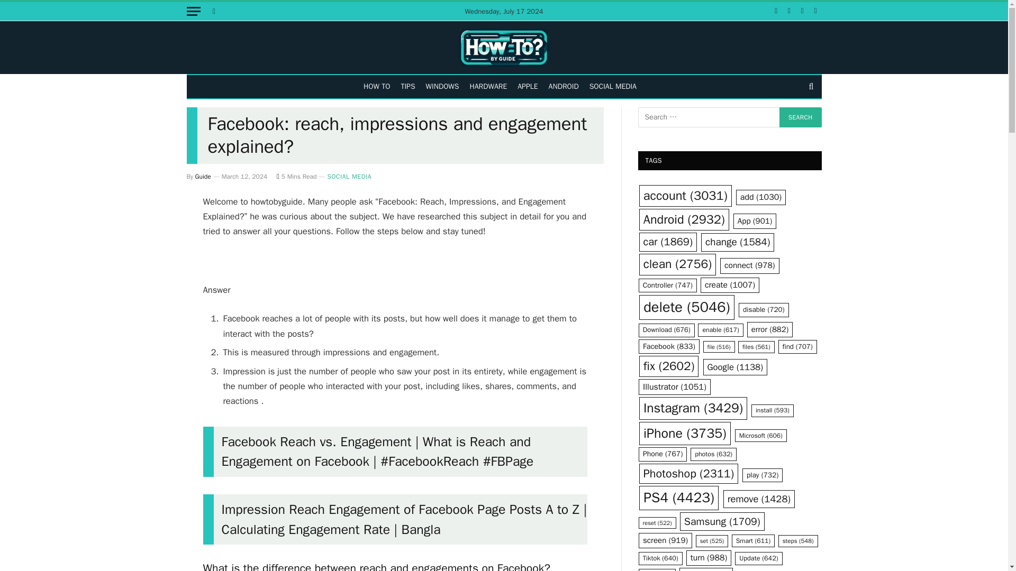  What do you see at coordinates (349, 177) in the screenshot?
I see `SOCIAL MEDIA` at bounding box center [349, 177].